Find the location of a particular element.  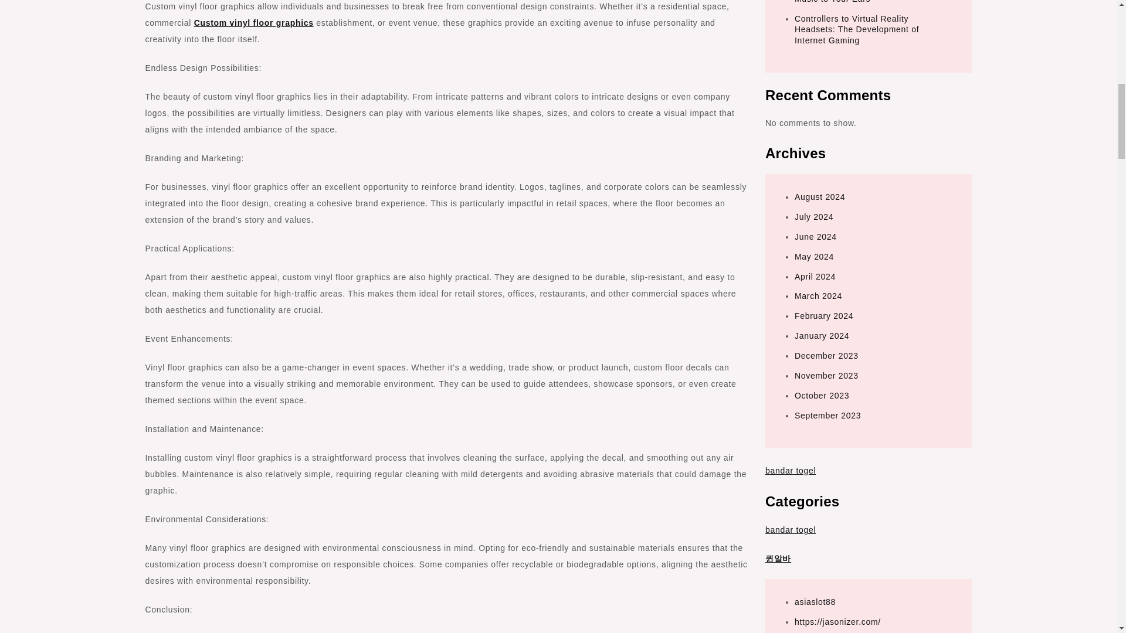

Custom vinyl floor graphics is located at coordinates (253, 23).